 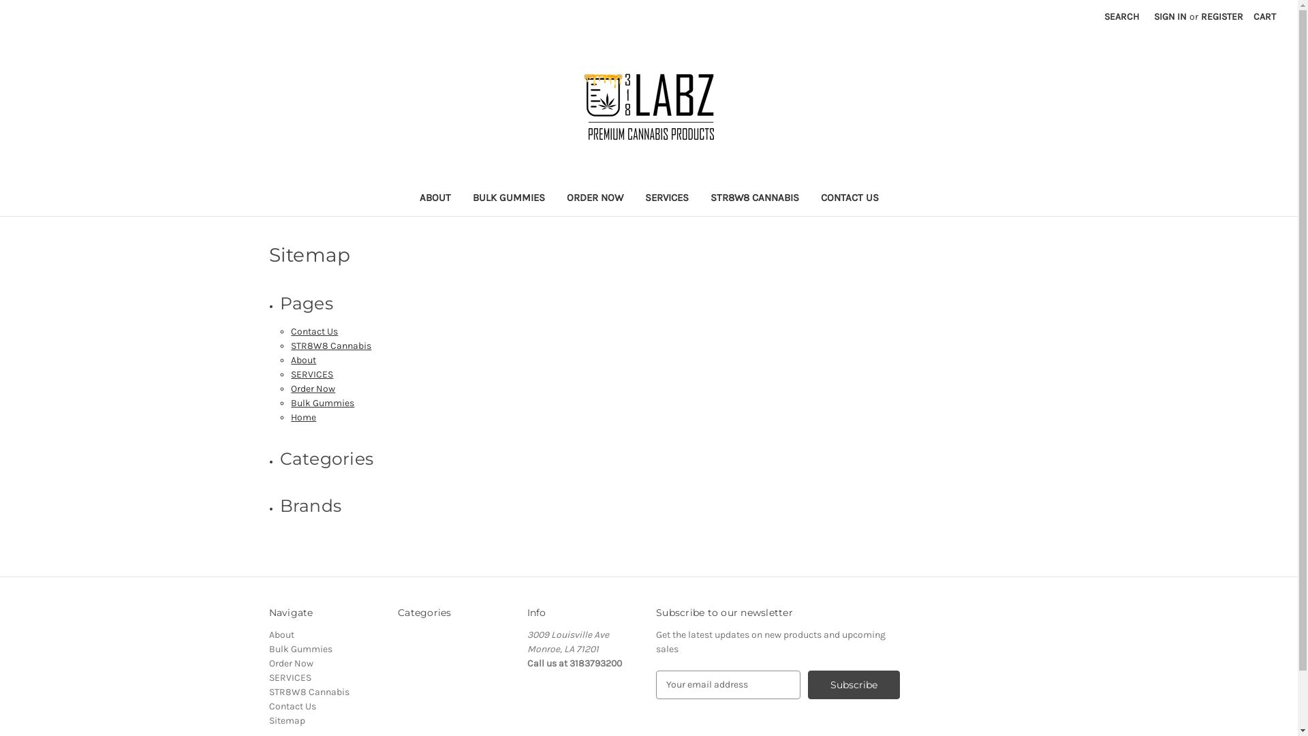 I want to click on STR8W8 CANNABIS, so click(x=754, y=199).